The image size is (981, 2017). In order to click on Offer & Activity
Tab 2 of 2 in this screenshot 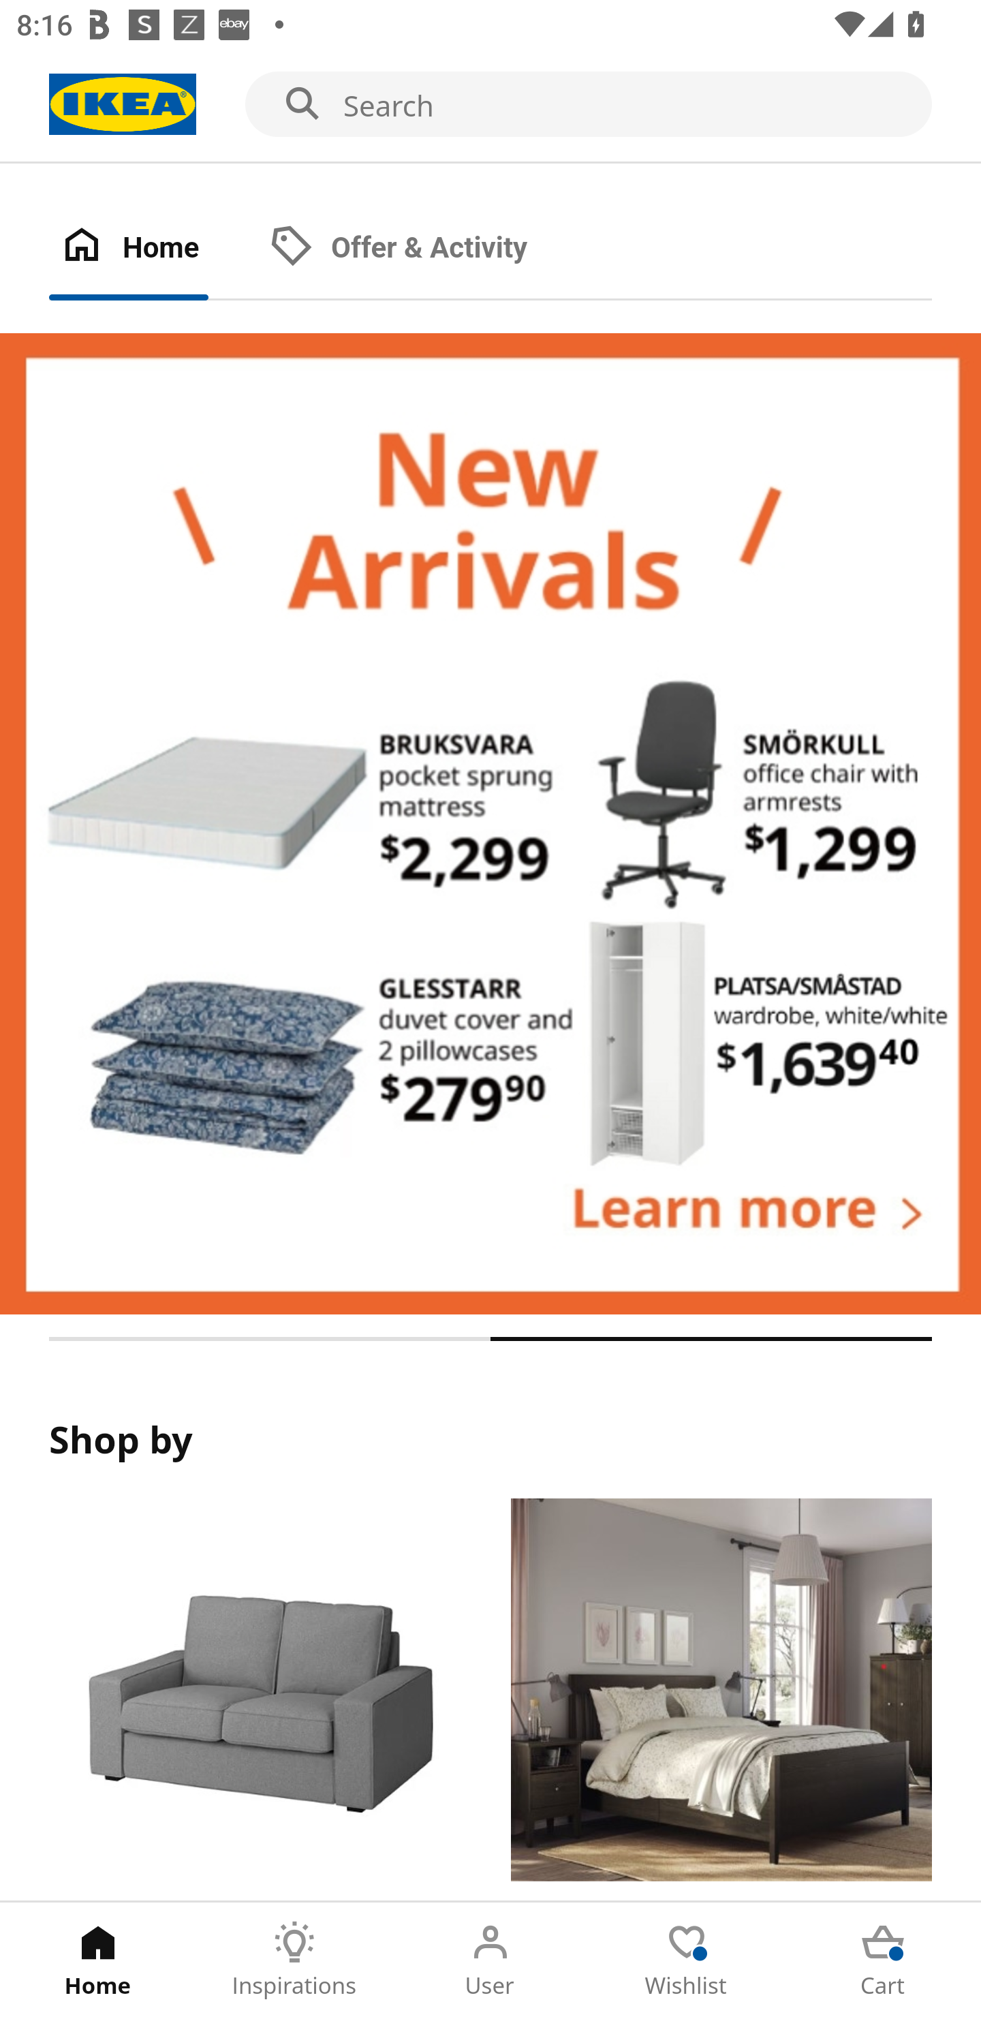, I will do `click(422, 248)`.